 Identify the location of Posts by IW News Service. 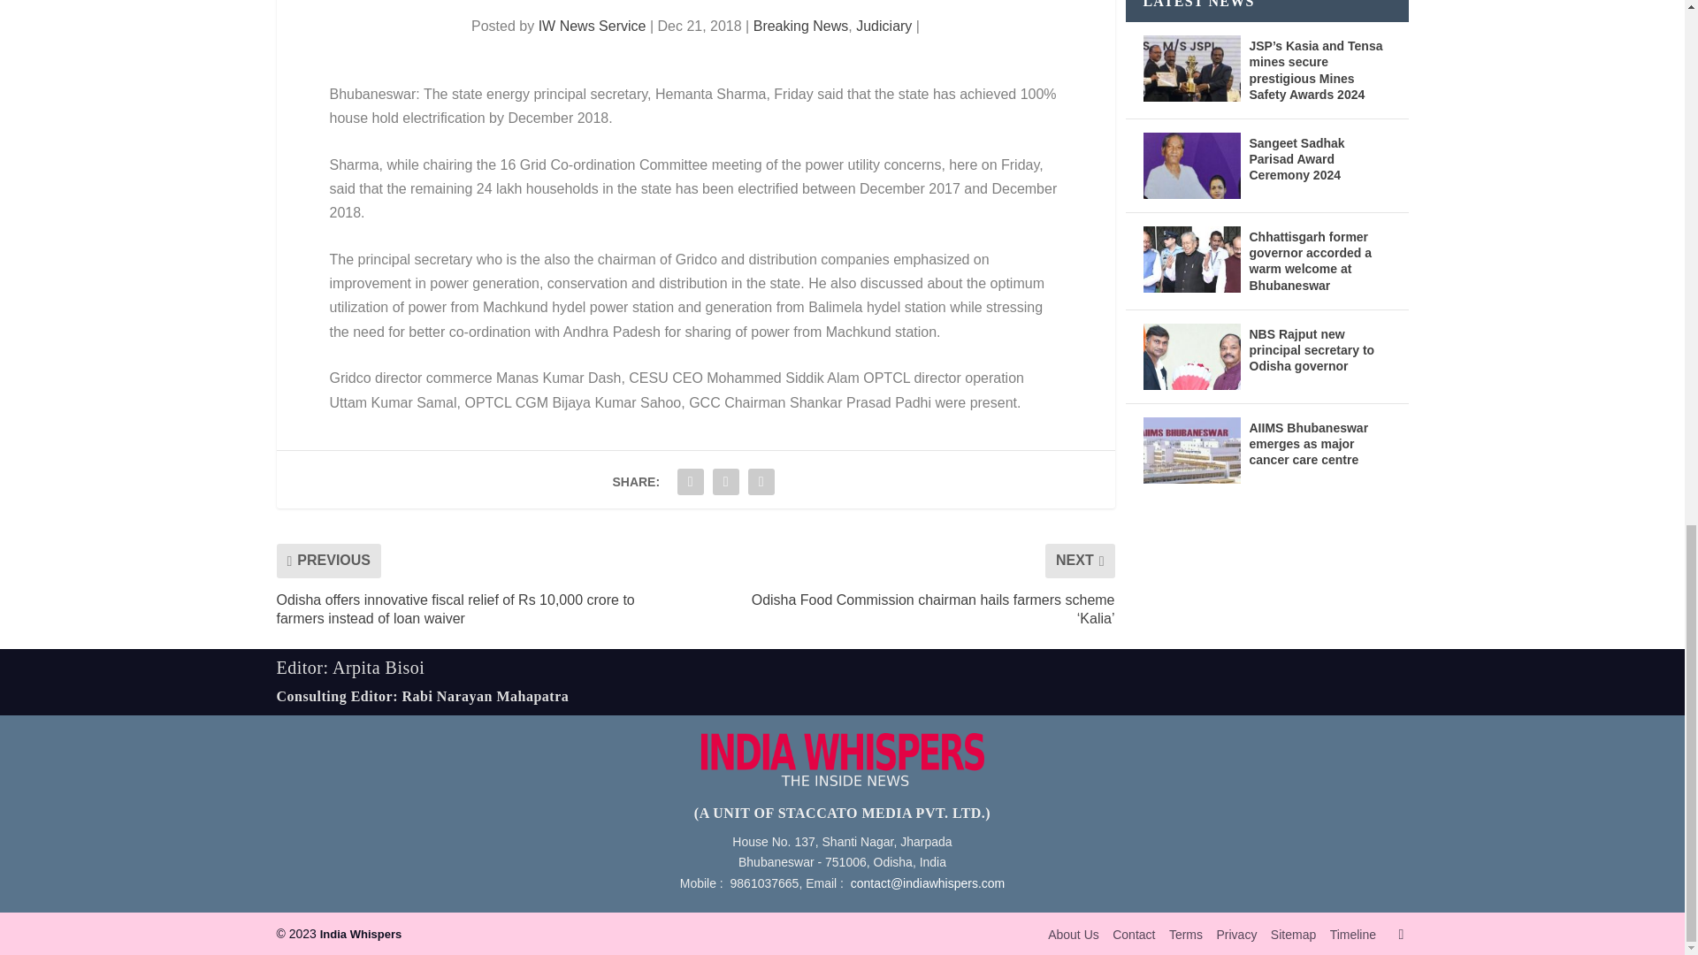
(593, 25).